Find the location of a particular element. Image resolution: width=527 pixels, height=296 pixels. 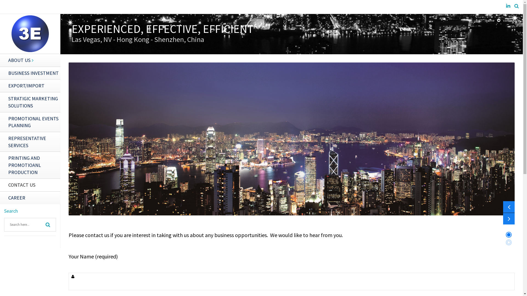

home is located at coordinates (490, 20).